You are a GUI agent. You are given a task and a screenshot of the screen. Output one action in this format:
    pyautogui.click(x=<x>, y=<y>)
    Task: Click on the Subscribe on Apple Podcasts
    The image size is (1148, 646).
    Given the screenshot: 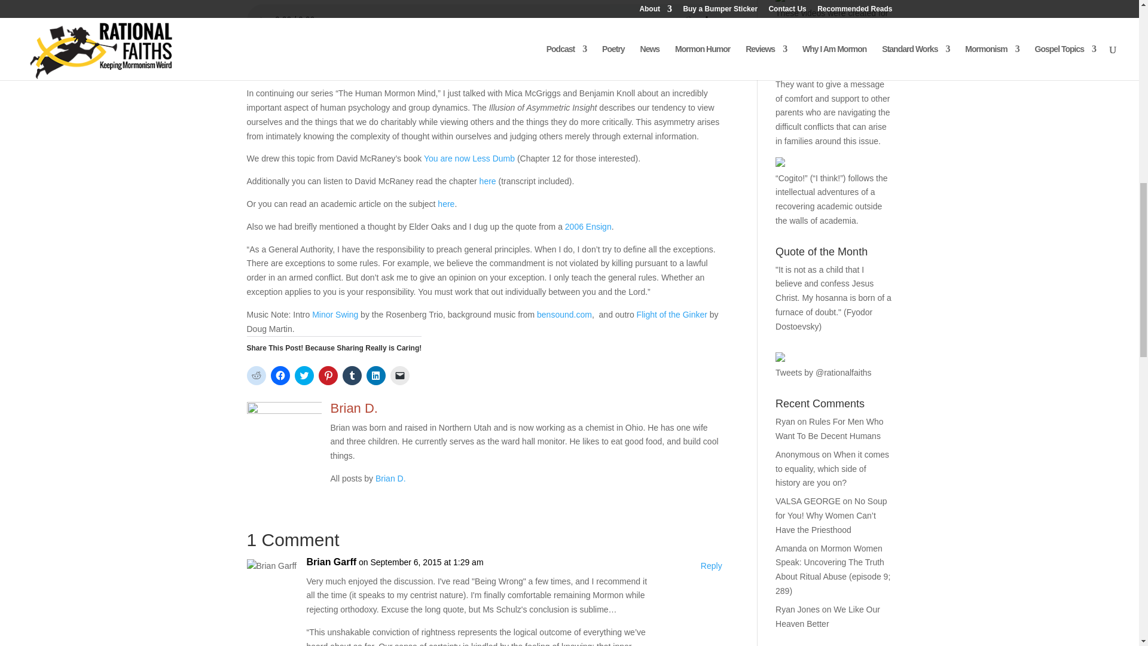 What is the action you would take?
    pyautogui.click(x=317, y=71)
    